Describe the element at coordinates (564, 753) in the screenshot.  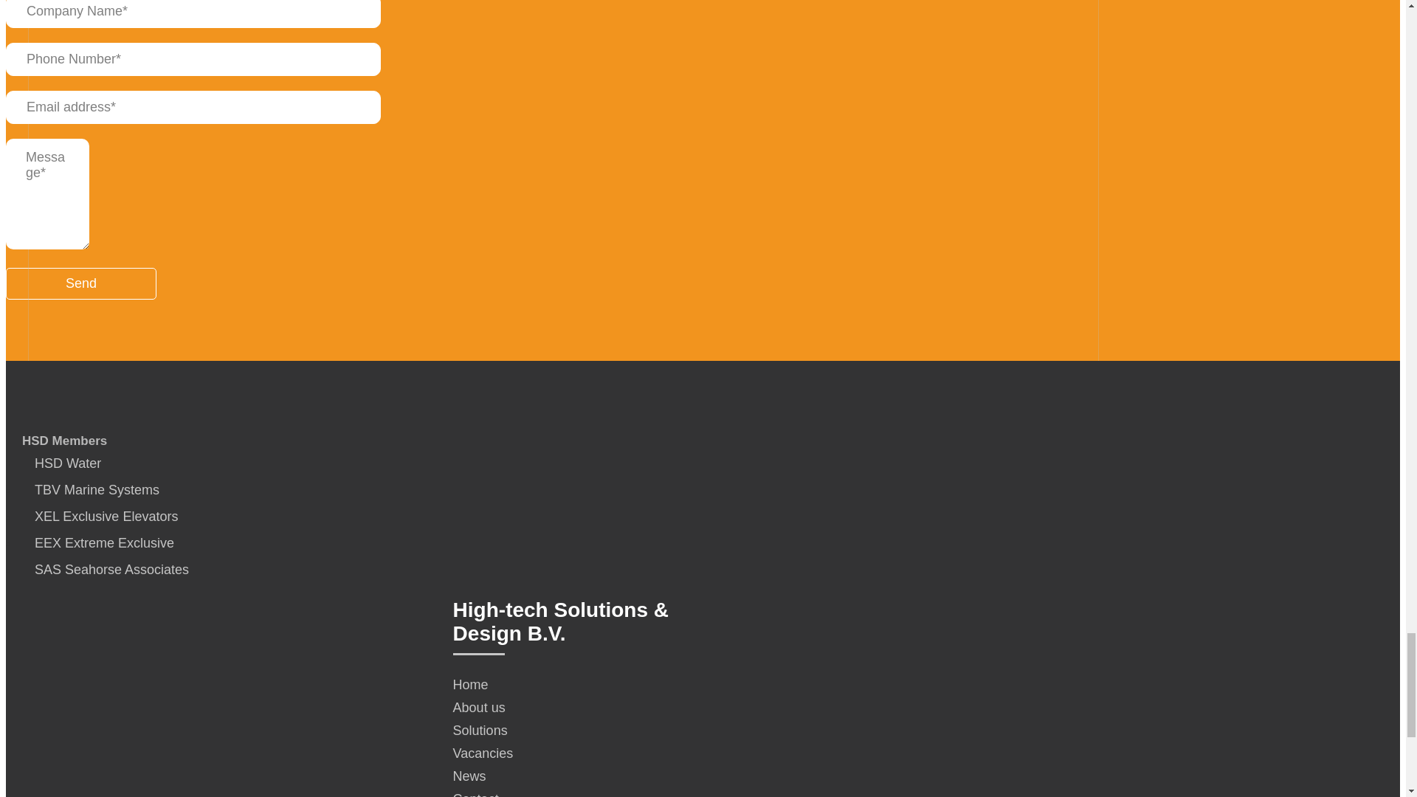
I see `Vacancies` at that location.